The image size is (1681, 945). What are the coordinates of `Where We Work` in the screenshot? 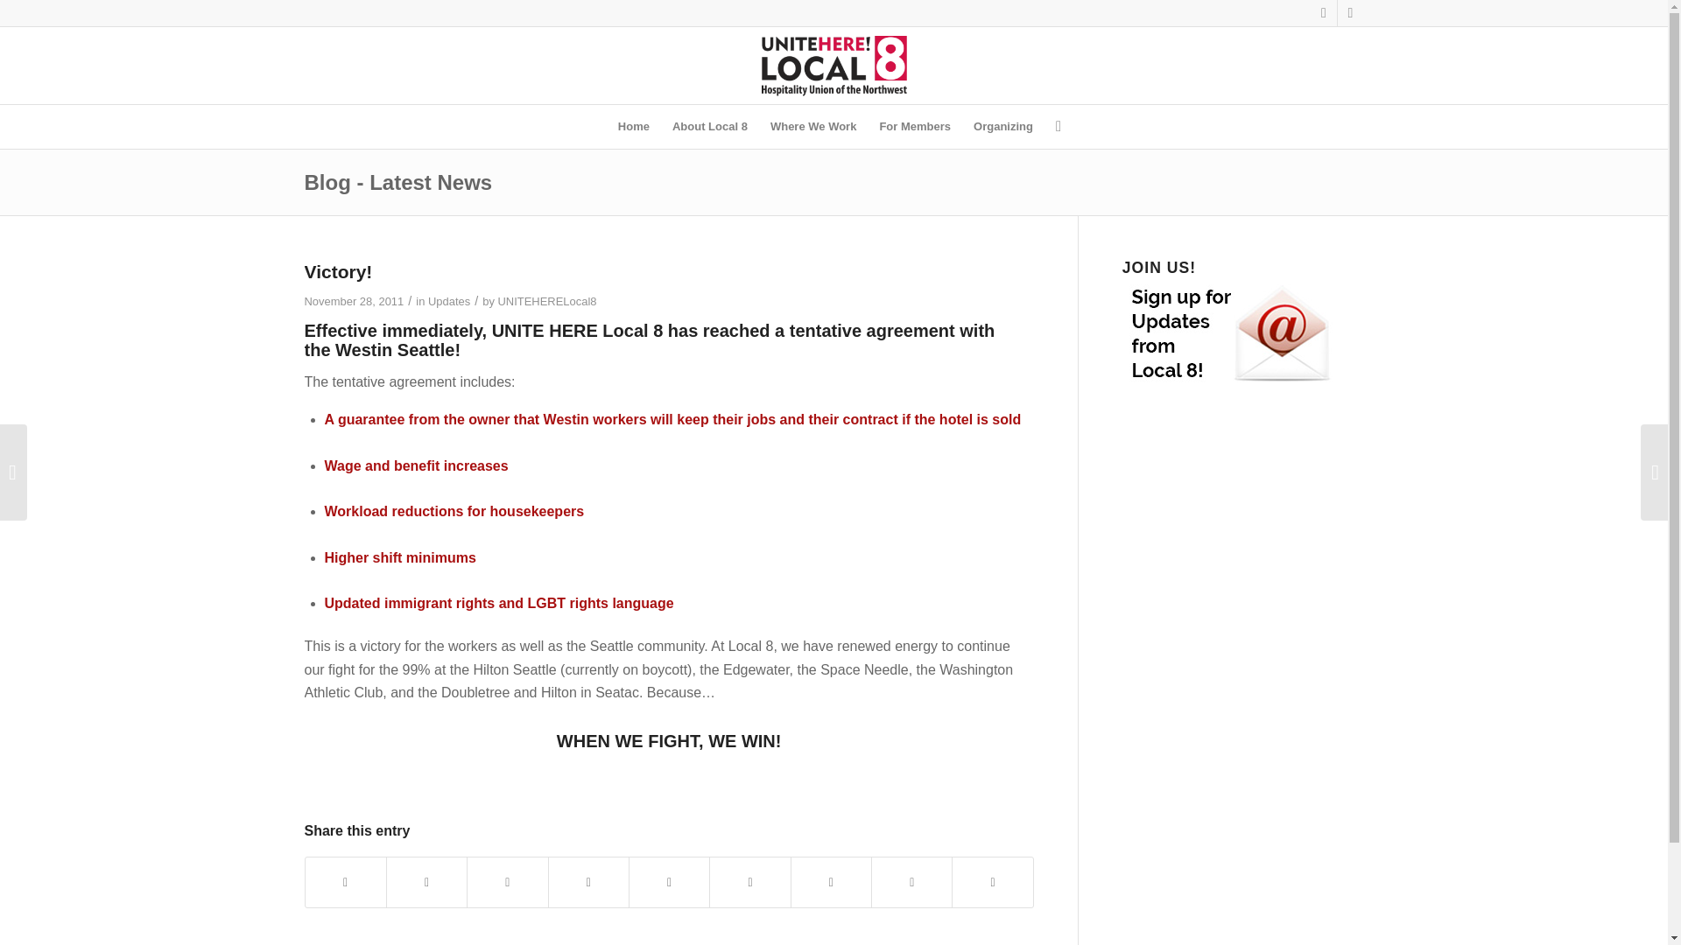 It's located at (812, 126).